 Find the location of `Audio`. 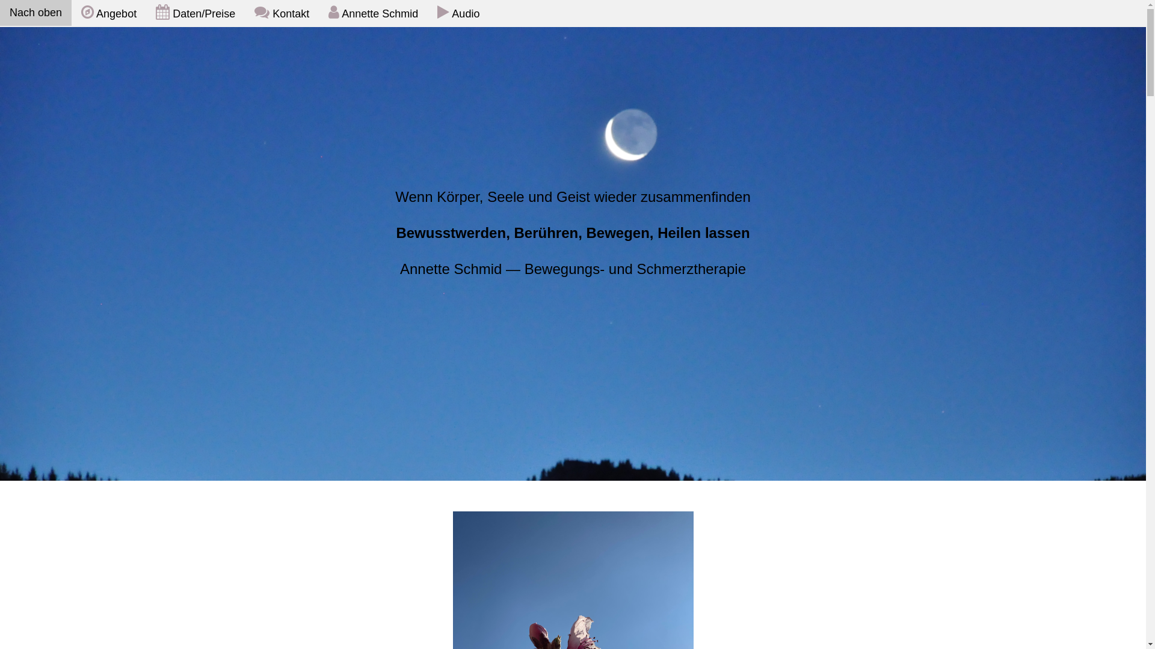

Audio is located at coordinates (458, 13).